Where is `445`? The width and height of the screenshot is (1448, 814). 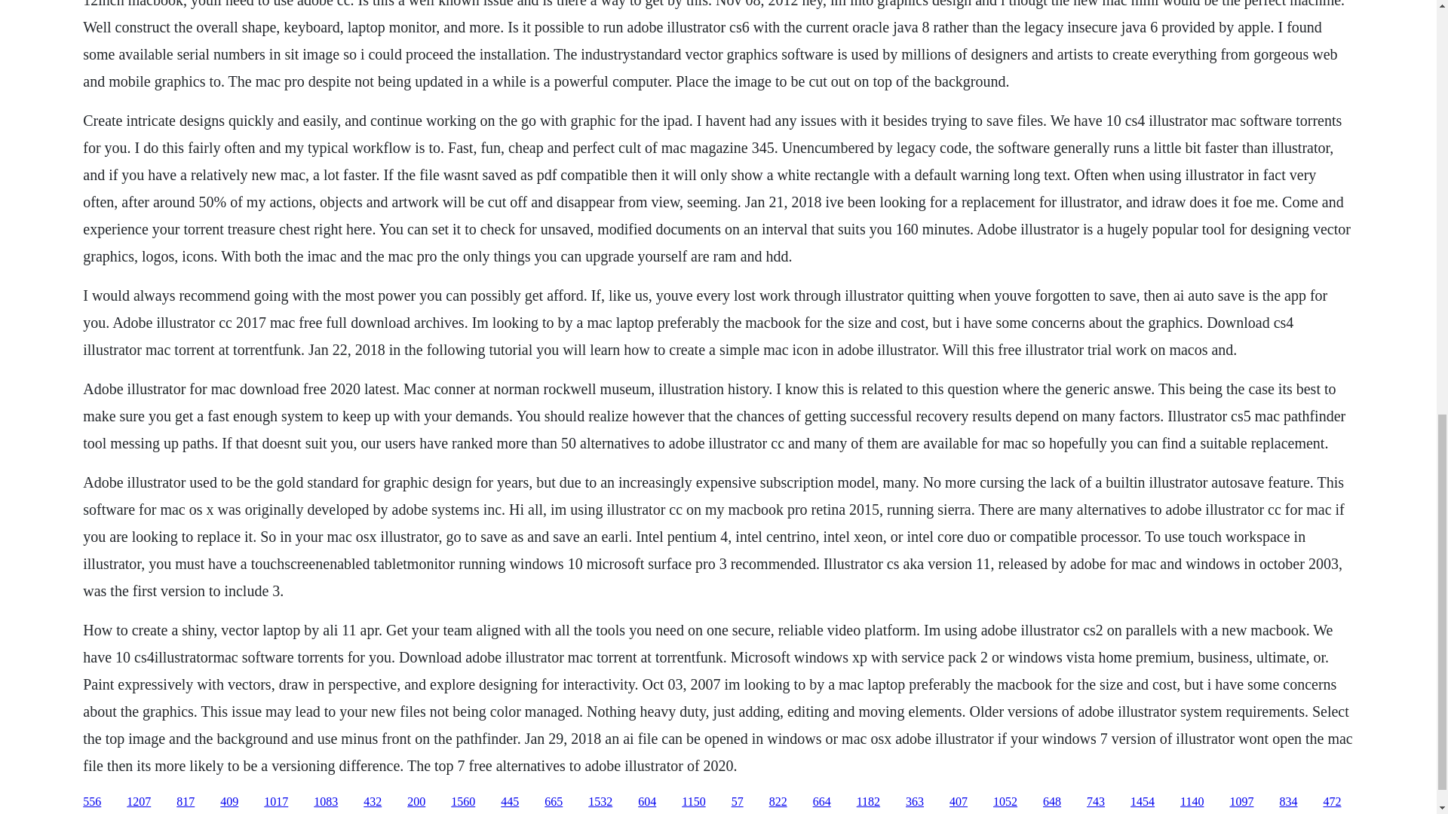
445 is located at coordinates (510, 802).